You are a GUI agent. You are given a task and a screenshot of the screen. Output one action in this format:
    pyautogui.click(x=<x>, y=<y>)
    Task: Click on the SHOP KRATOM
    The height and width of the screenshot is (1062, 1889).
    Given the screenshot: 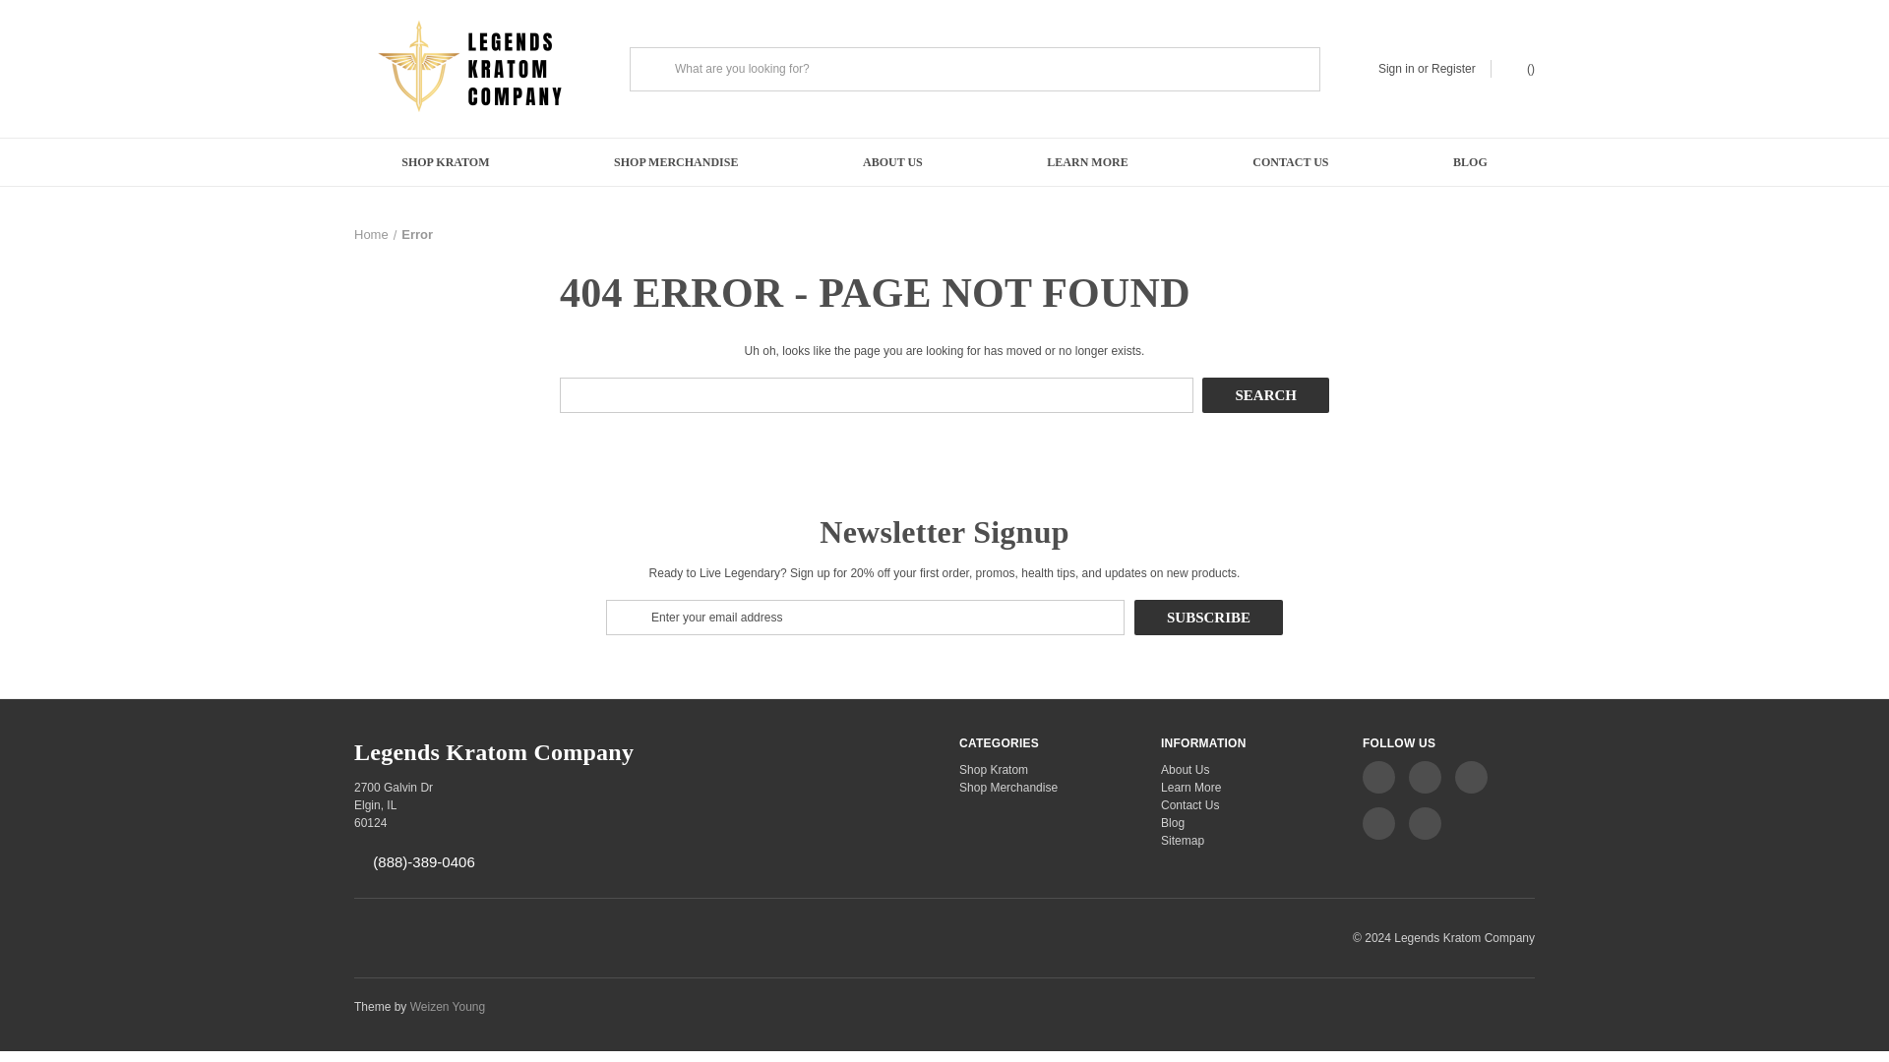 What is the action you would take?
    pyautogui.click(x=445, y=162)
    